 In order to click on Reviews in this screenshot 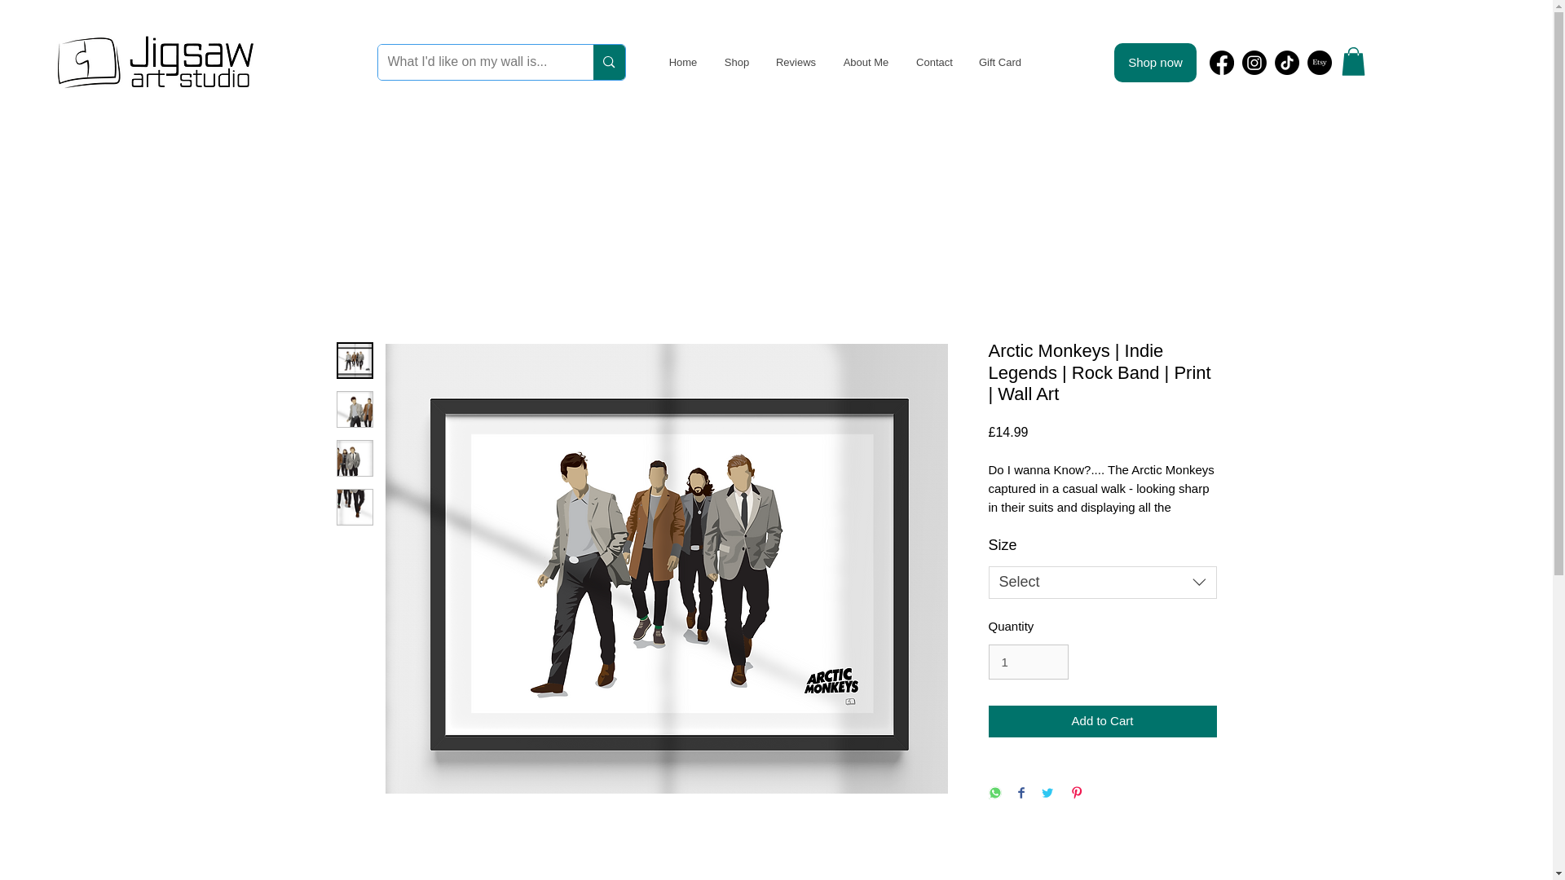, I will do `click(796, 62)`.